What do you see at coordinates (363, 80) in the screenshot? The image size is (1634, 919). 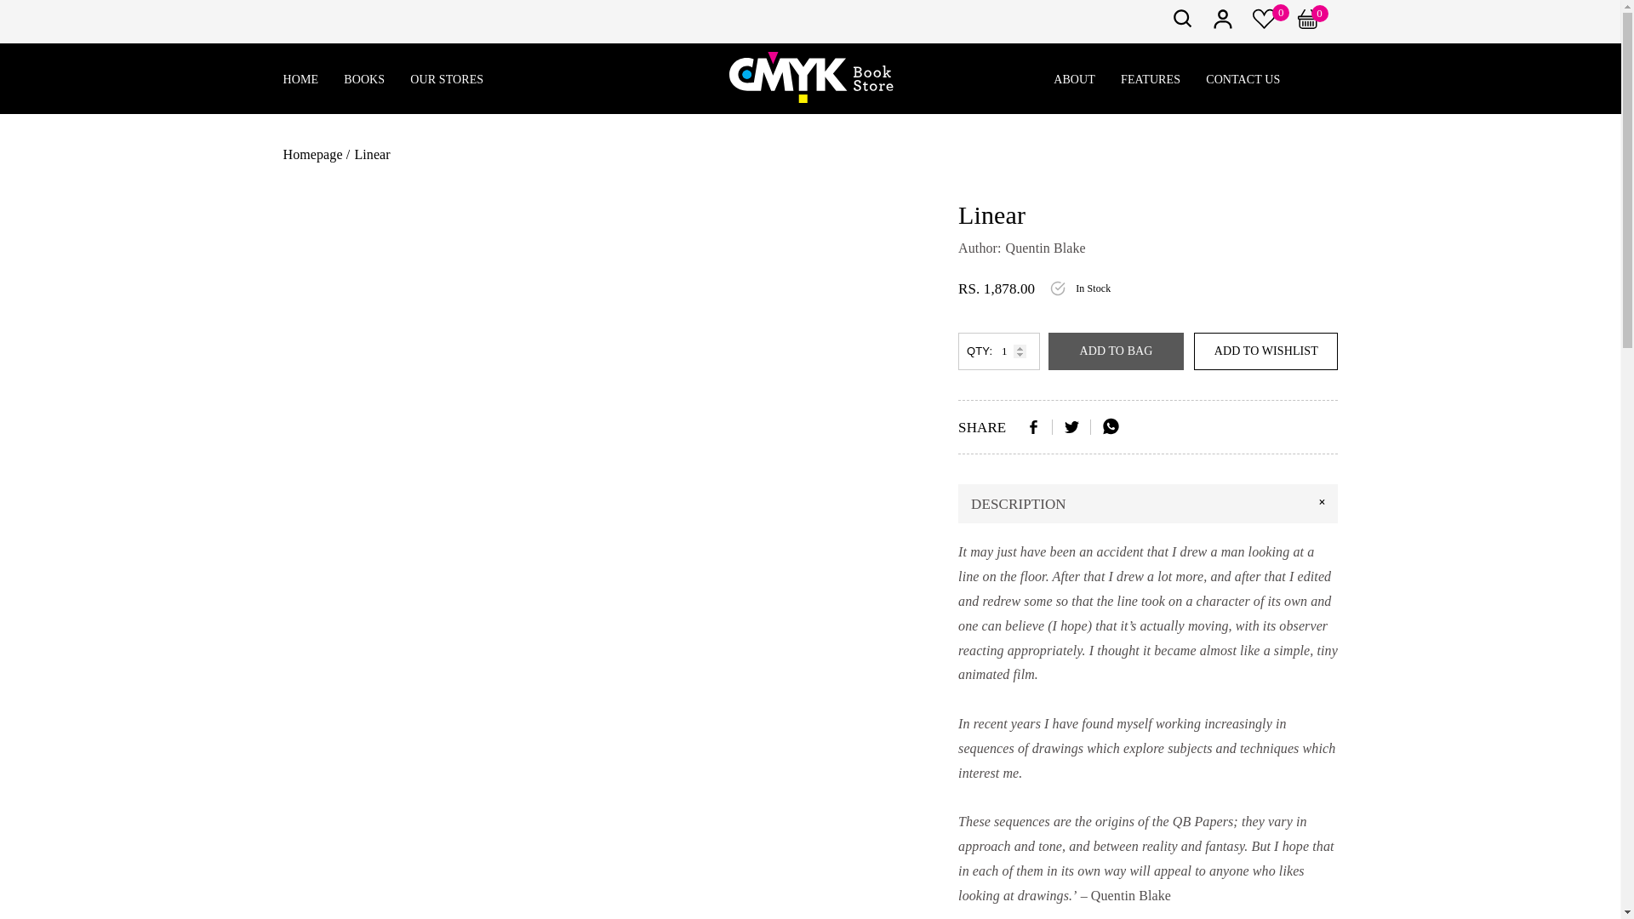 I see `BOOKS` at bounding box center [363, 80].